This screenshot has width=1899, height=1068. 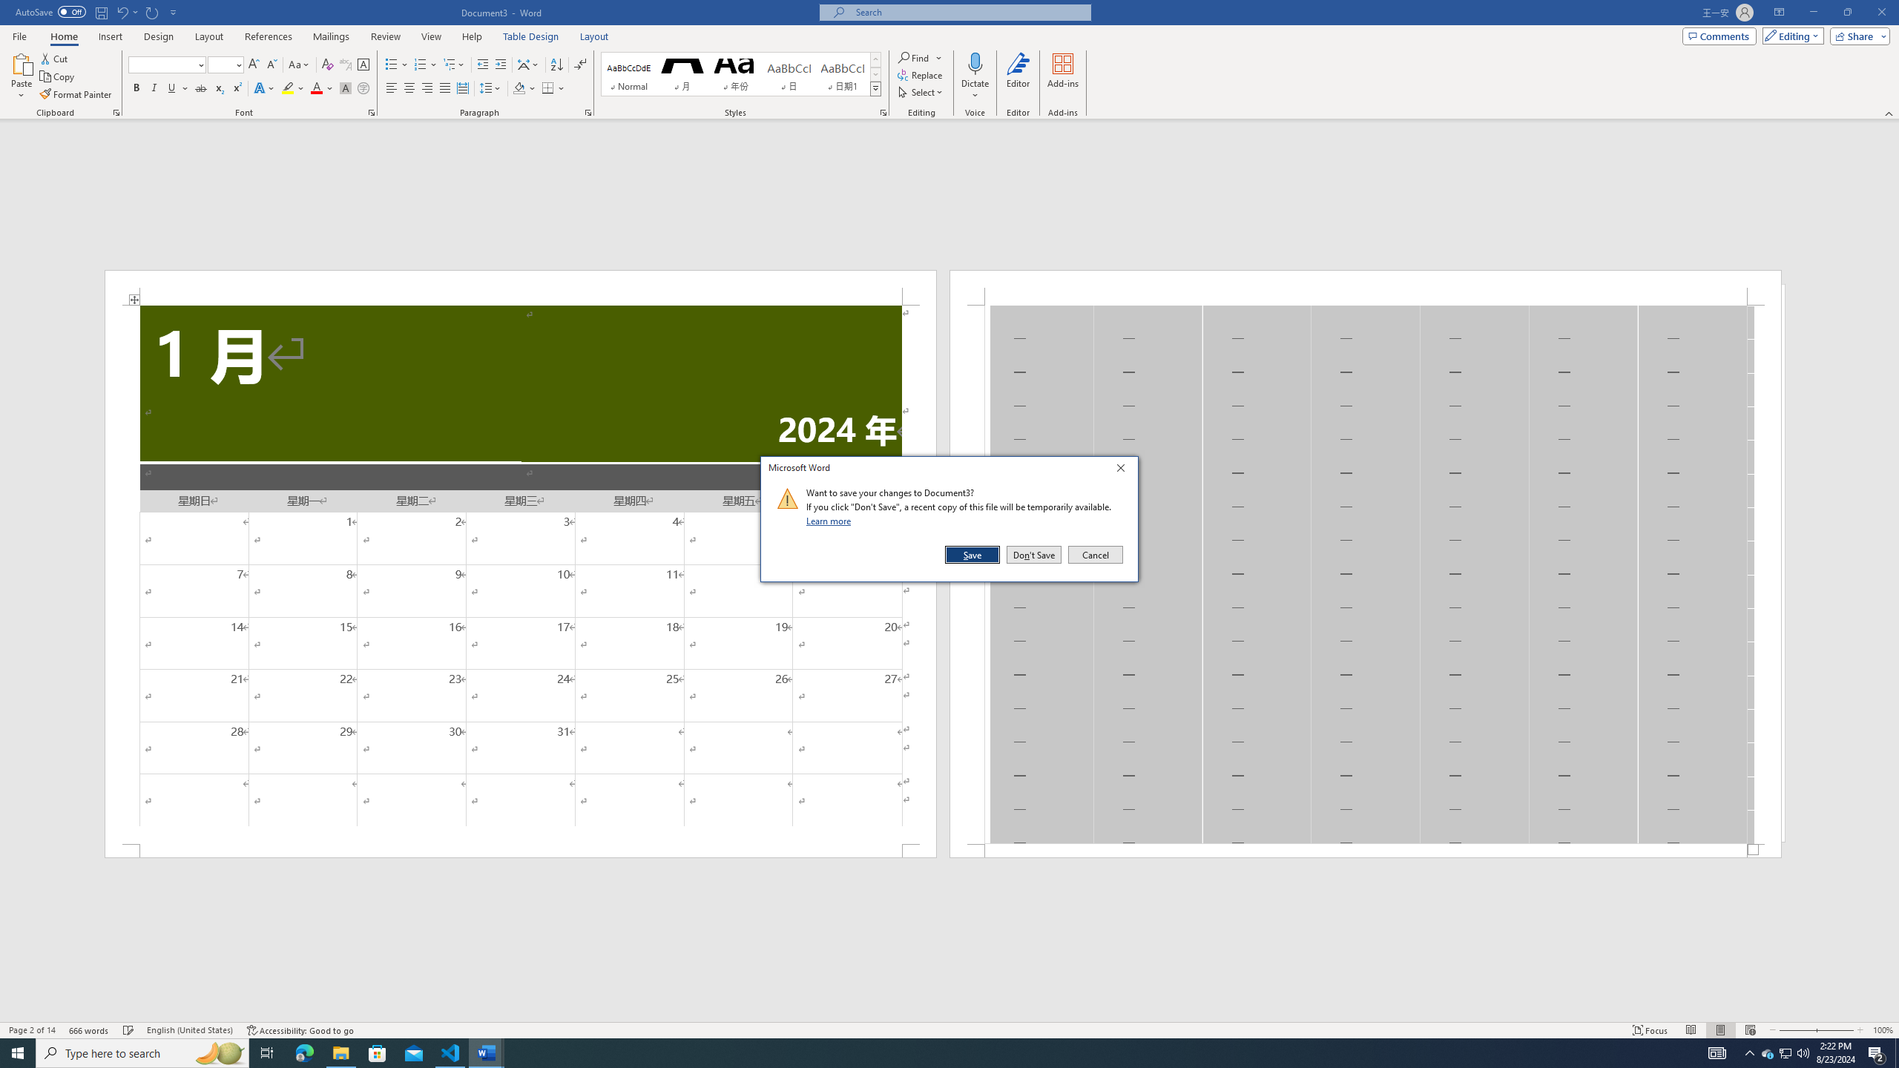 What do you see at coordinates (409, 89) in the screenshot?
I see `Center` at bounding box center [409, 89].